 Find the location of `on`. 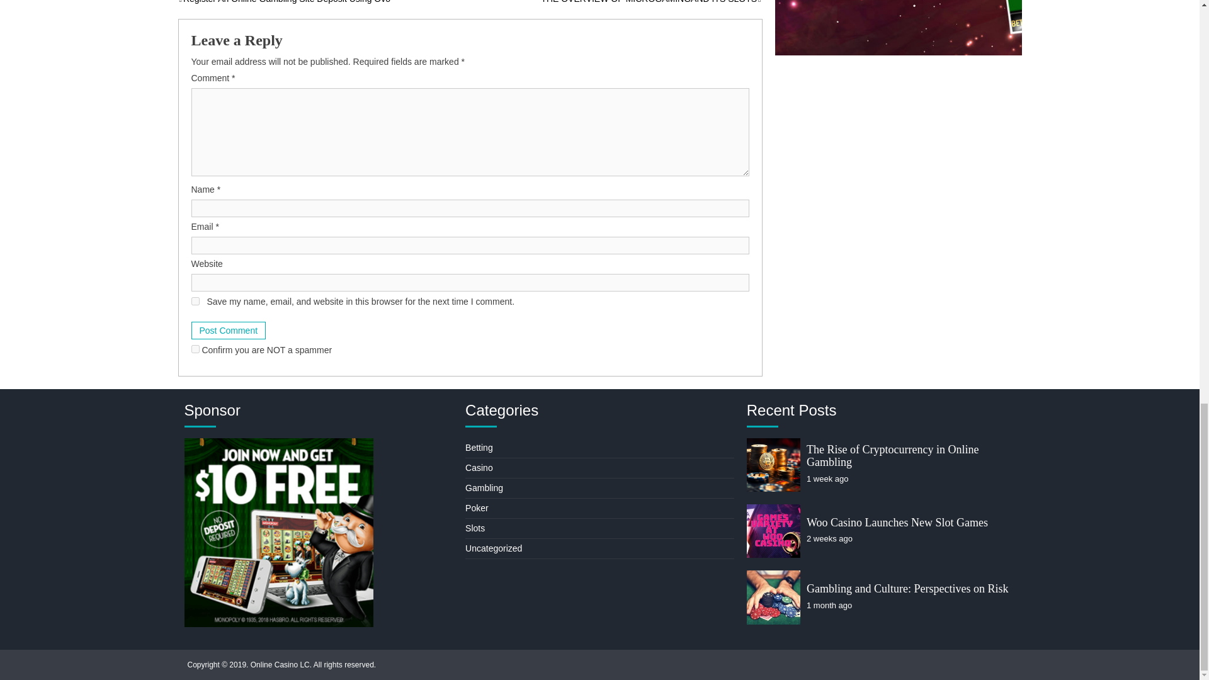

on is located at coordinates (195, 349).